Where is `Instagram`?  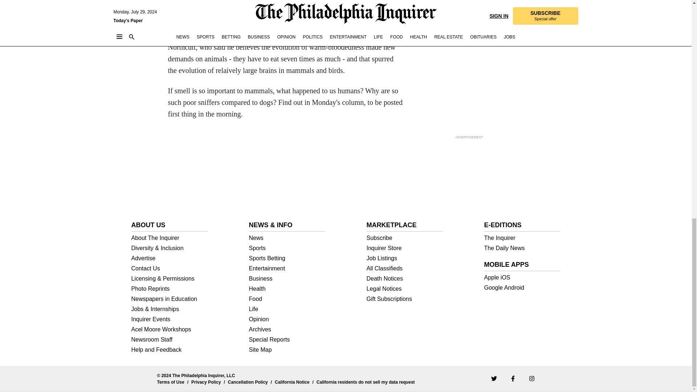
Instagram is located at coordinates (531, 378).